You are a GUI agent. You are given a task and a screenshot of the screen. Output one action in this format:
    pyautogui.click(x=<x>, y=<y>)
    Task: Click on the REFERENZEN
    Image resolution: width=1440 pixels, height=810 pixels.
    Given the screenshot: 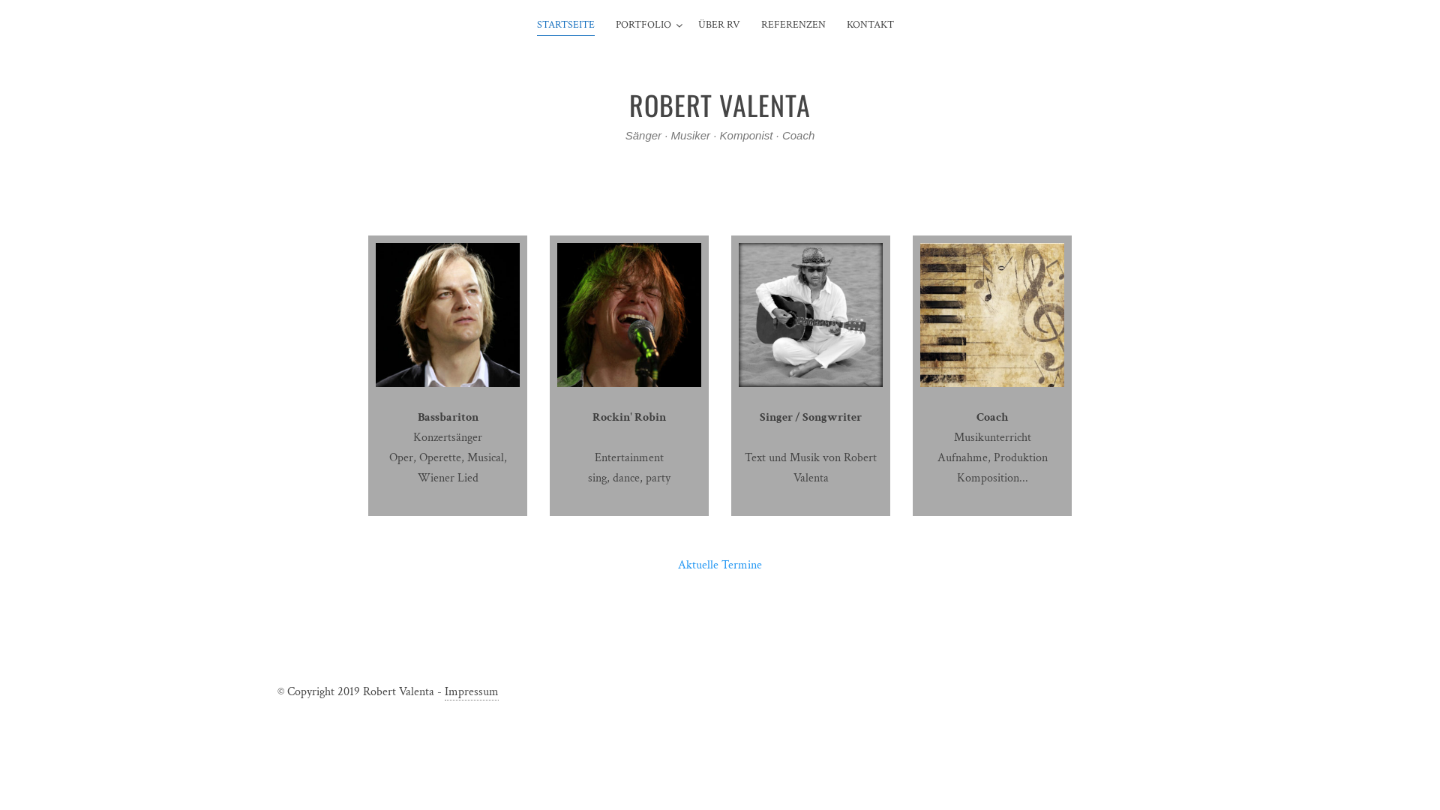 What is the action you would take?
    pyautogui.click(x=793, y=25)
    